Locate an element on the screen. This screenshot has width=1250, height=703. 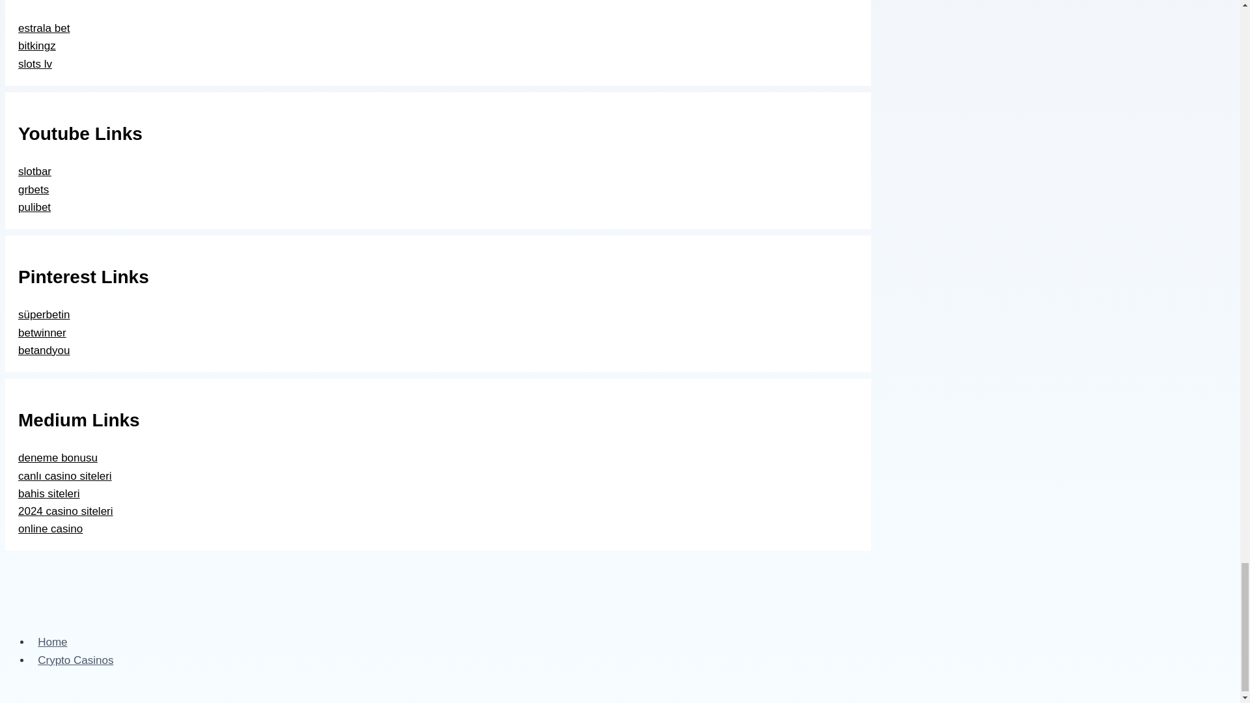
estrala bet is located at coordinates (44, 27).